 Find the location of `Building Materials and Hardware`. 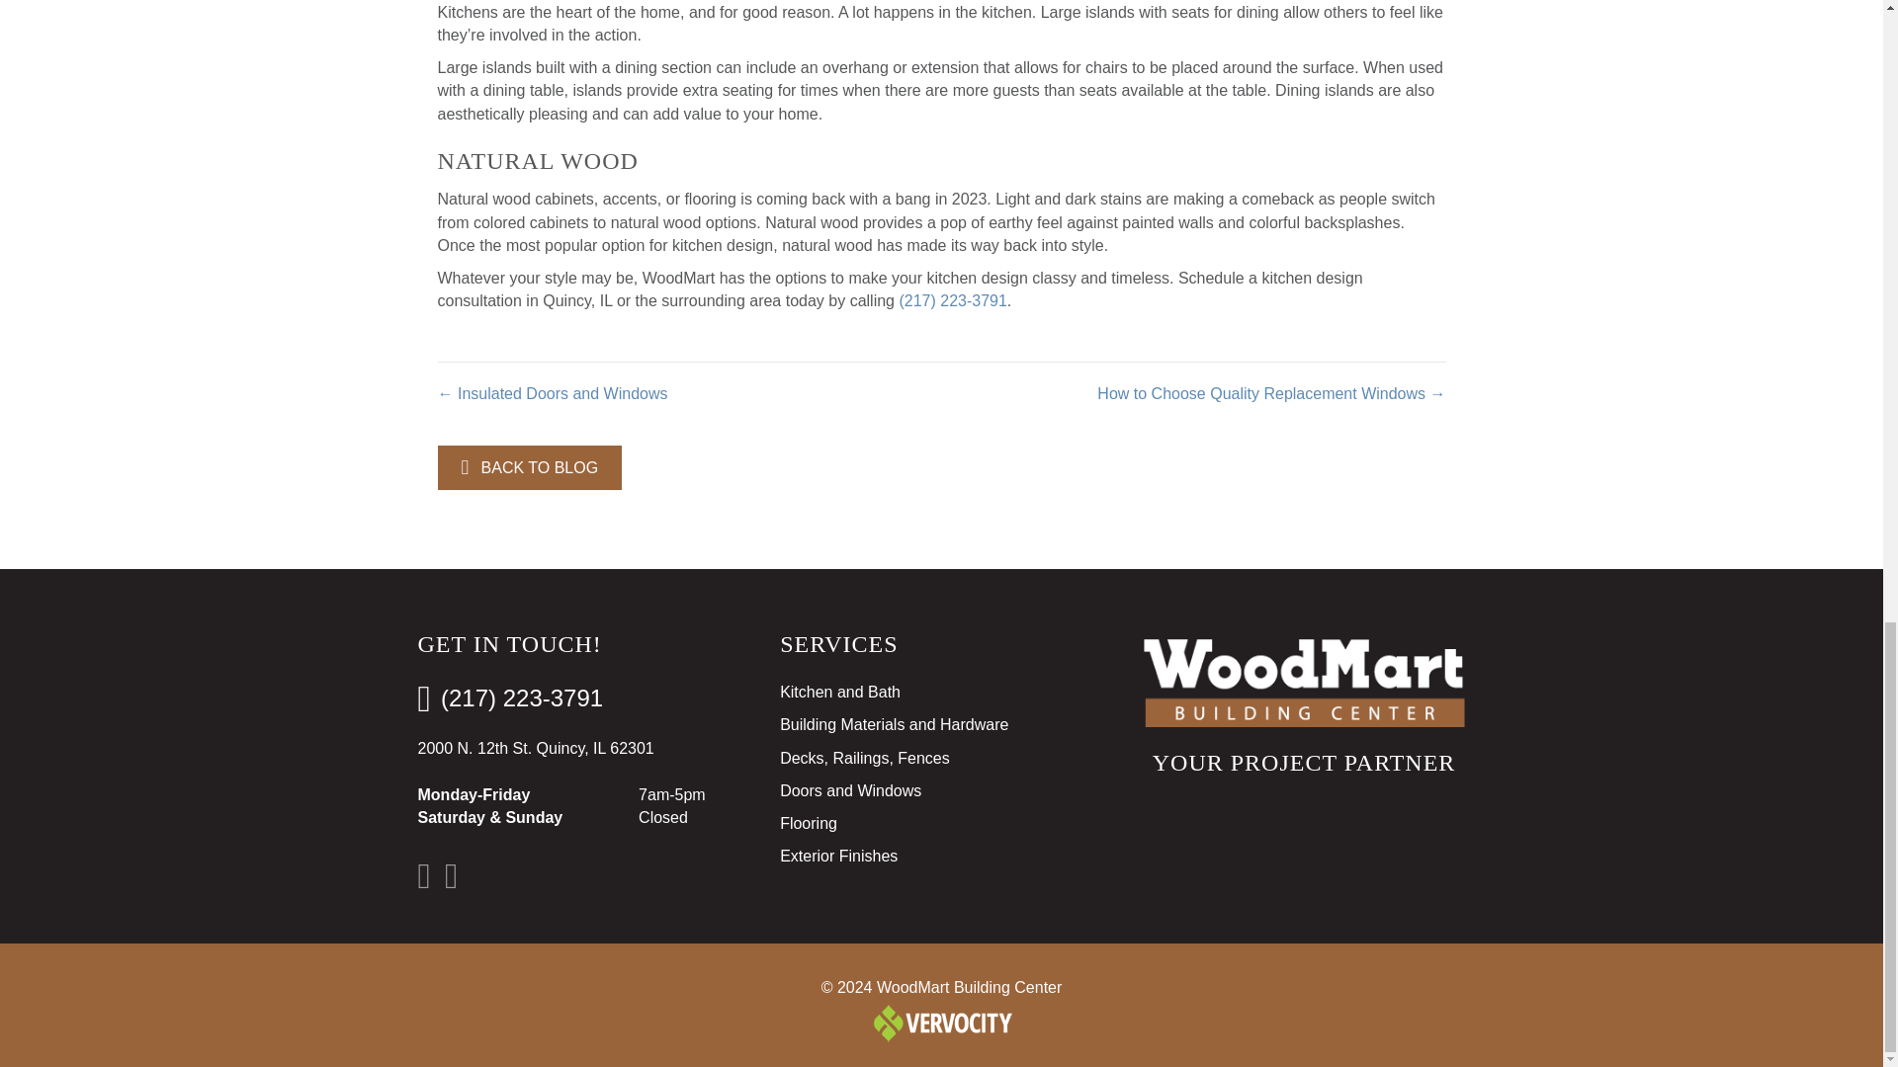

Building Materials and Hardware is located at coordinates (941, 729).